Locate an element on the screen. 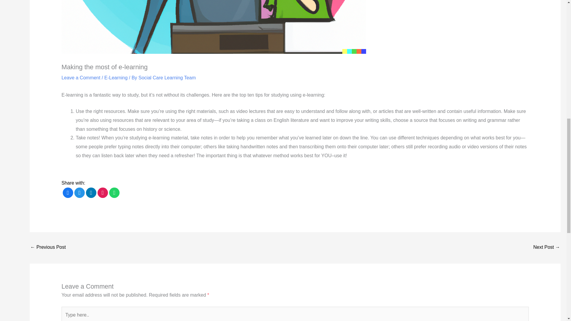  View all posts by Social Care Learning Team is located at coordinates (167, 78).